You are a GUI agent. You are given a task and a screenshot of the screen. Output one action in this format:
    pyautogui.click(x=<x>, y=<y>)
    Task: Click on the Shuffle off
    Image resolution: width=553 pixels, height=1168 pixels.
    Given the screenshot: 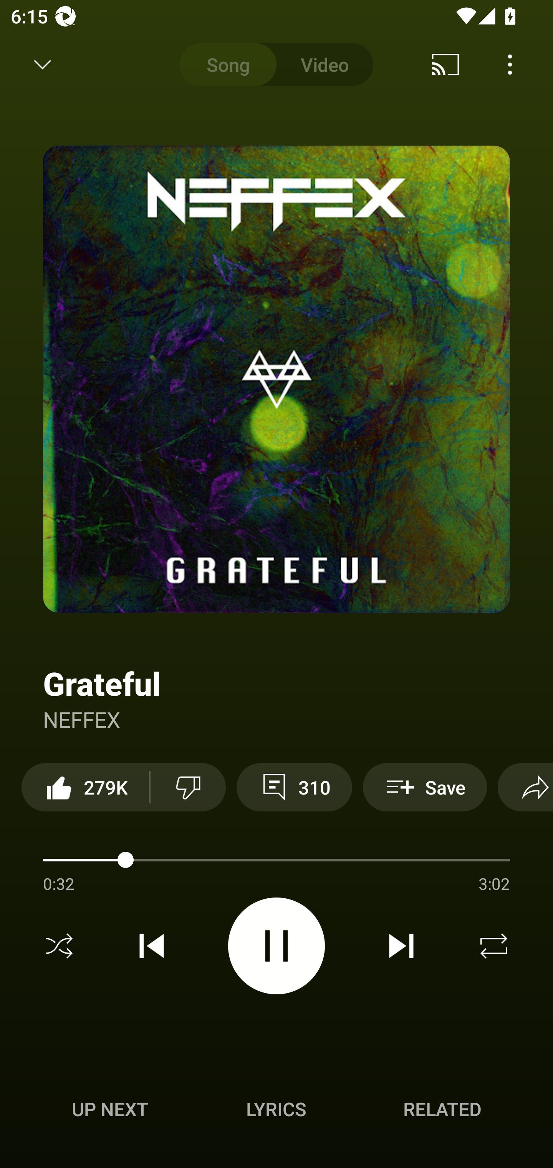 What is the action you would take?
    pyautogui.click(x=59, y=946)
    